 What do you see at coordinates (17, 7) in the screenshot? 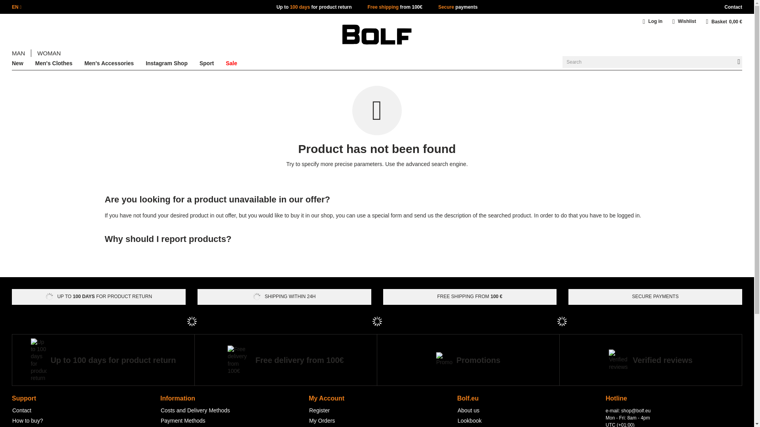
I see `EN` at bounding box center [17, 7].